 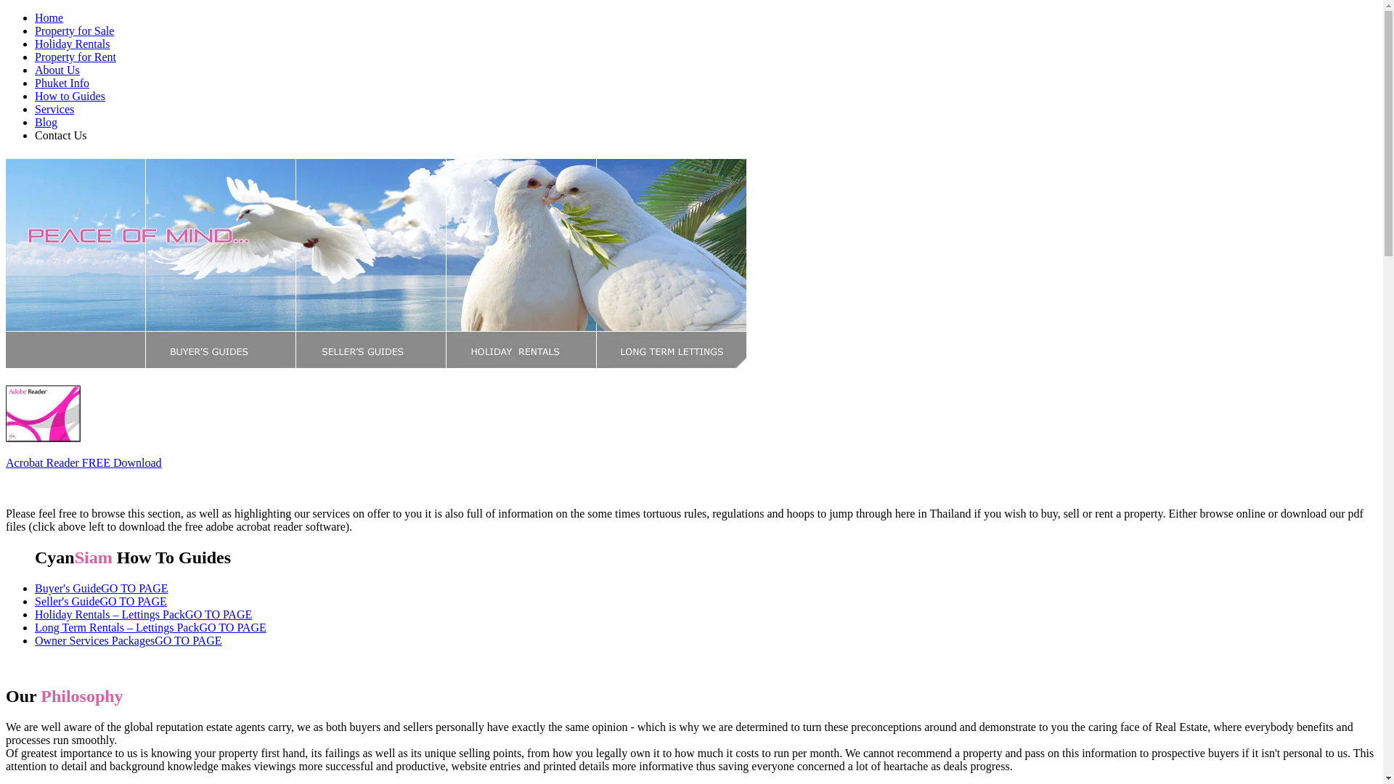 What do you see at coordinates (61, 135) in the screenshot?
I see `Contact Us` at bounding box center [61, 135].